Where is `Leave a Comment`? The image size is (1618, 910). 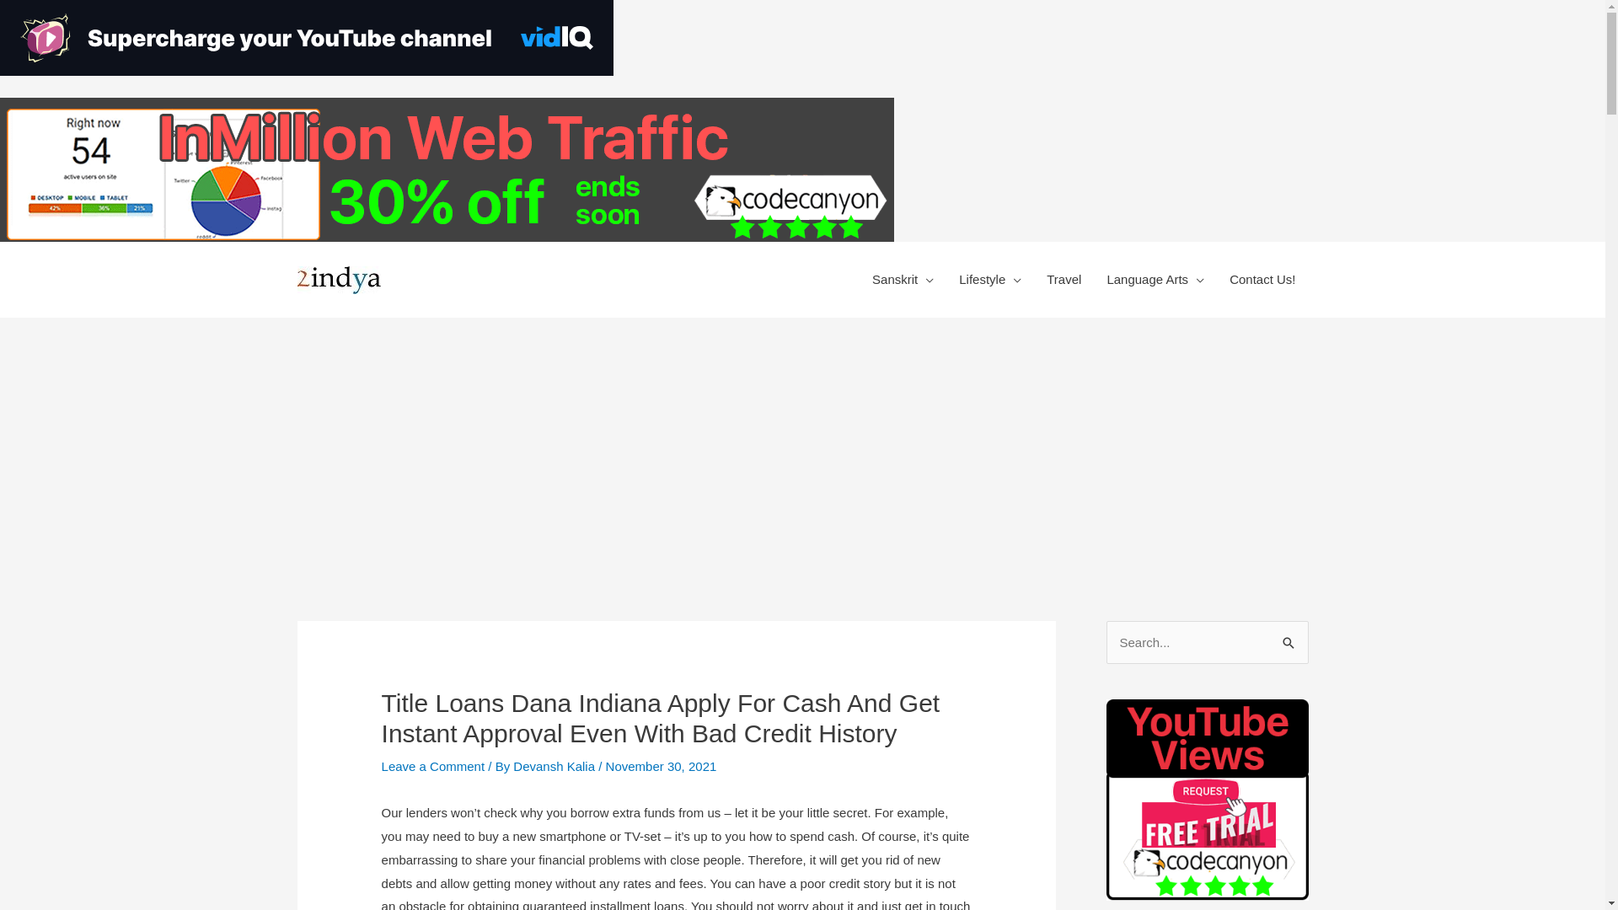 Leave a Comment is located at coordinates (433, 767).